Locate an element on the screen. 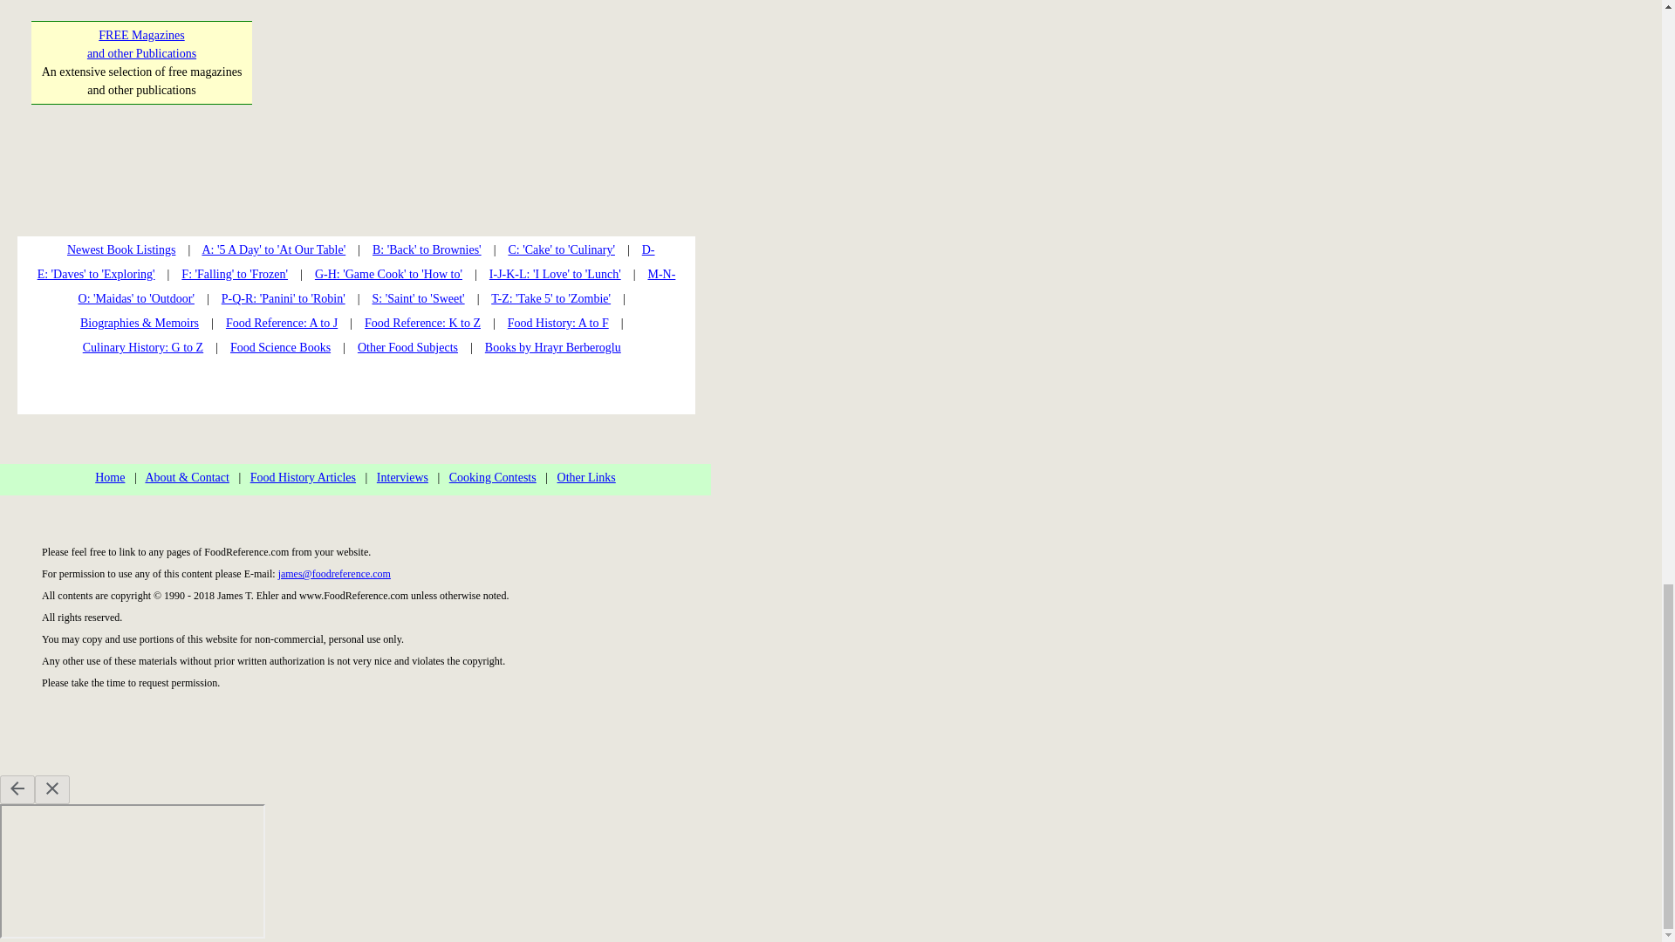  M-N-O: 'Maidas' to 'Outdoor' is located at coordinates (377, 286).